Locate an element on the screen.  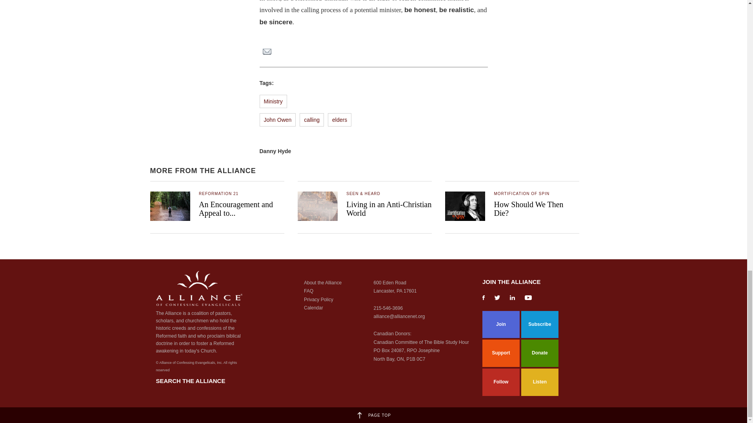
Mortification of Spin is located at coordinates (522, 193).